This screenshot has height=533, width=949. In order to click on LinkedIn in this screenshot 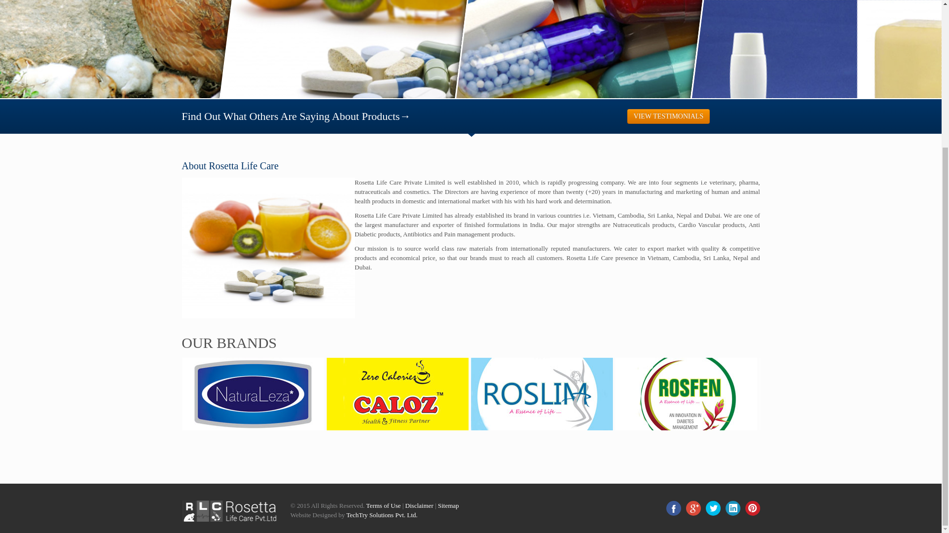, I will do `click(733, 508)`.